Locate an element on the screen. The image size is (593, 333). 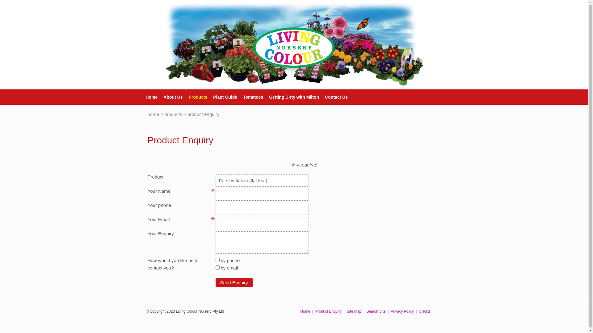
Back to home is located at coordinates (294, 45).